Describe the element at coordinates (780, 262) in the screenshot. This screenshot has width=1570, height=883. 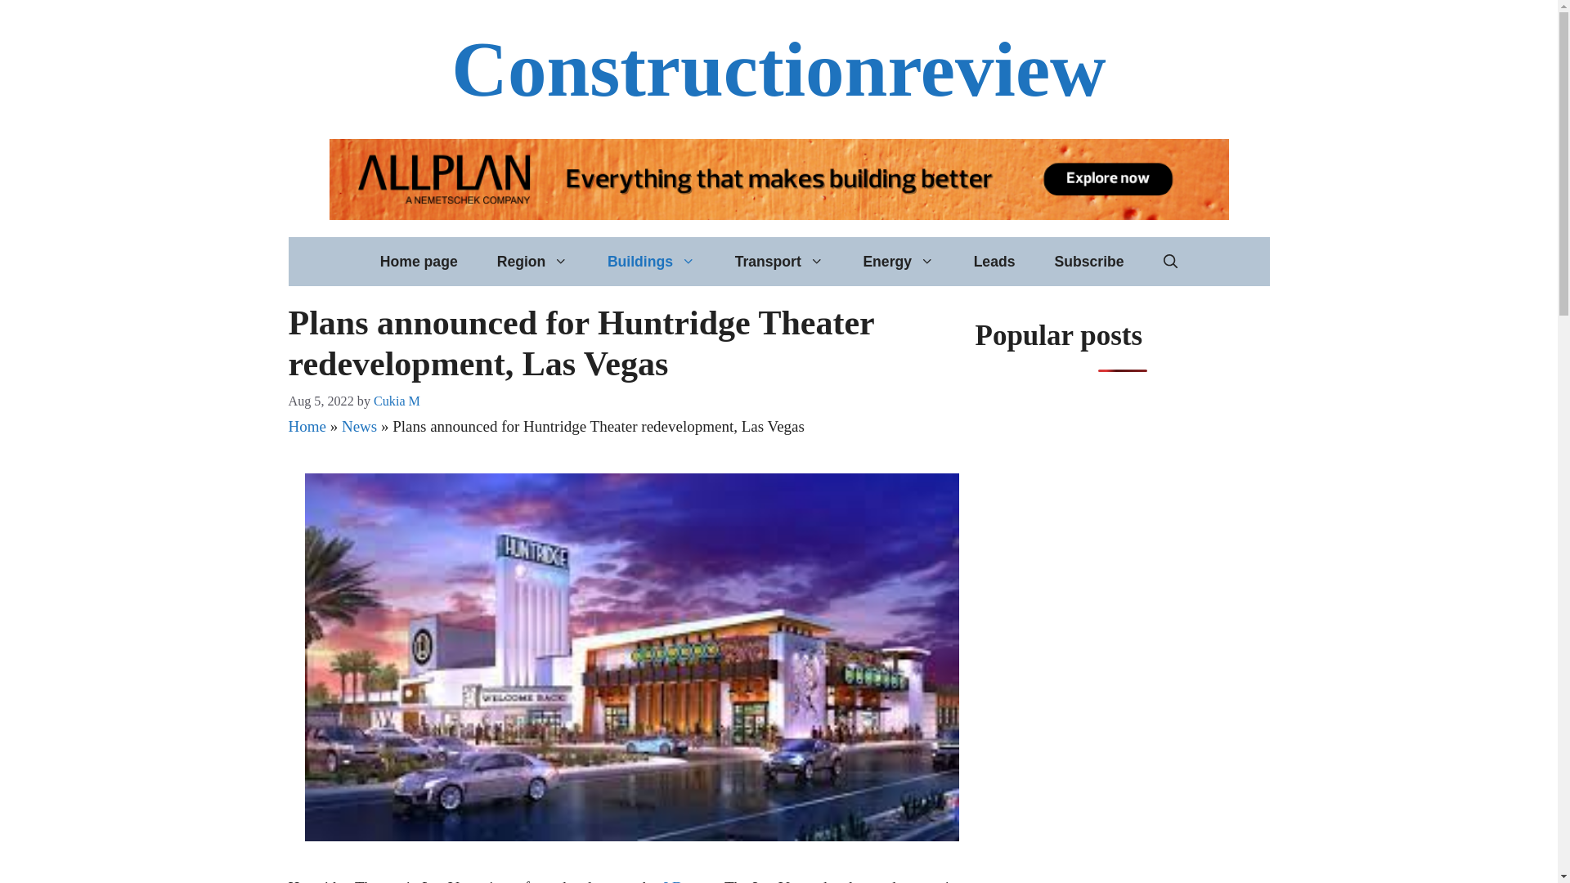
I see `Transport` at that location.